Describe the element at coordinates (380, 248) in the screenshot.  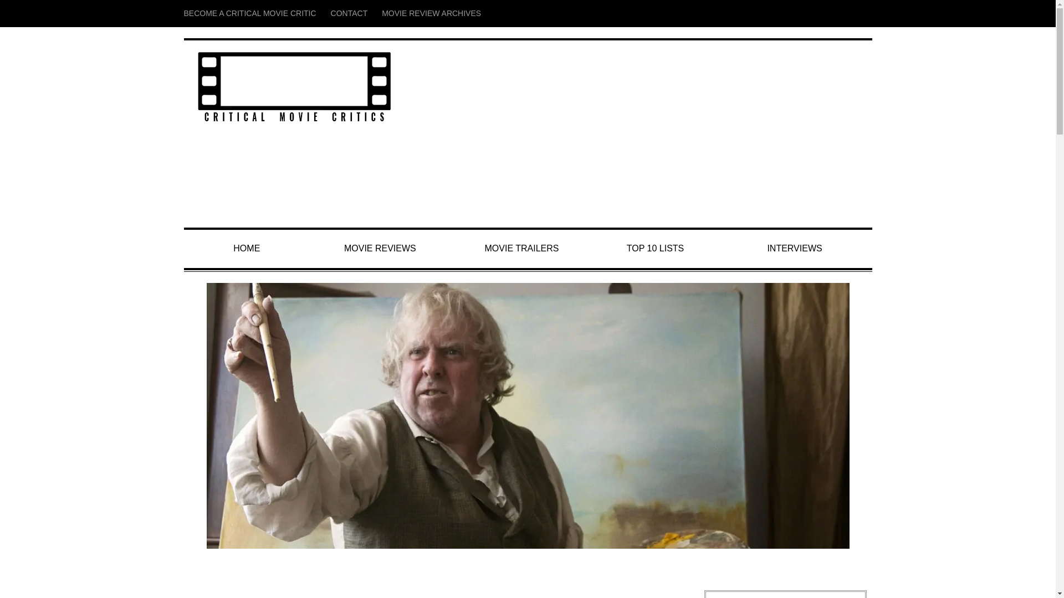
I see `Latest Movie Reviews` at that location.